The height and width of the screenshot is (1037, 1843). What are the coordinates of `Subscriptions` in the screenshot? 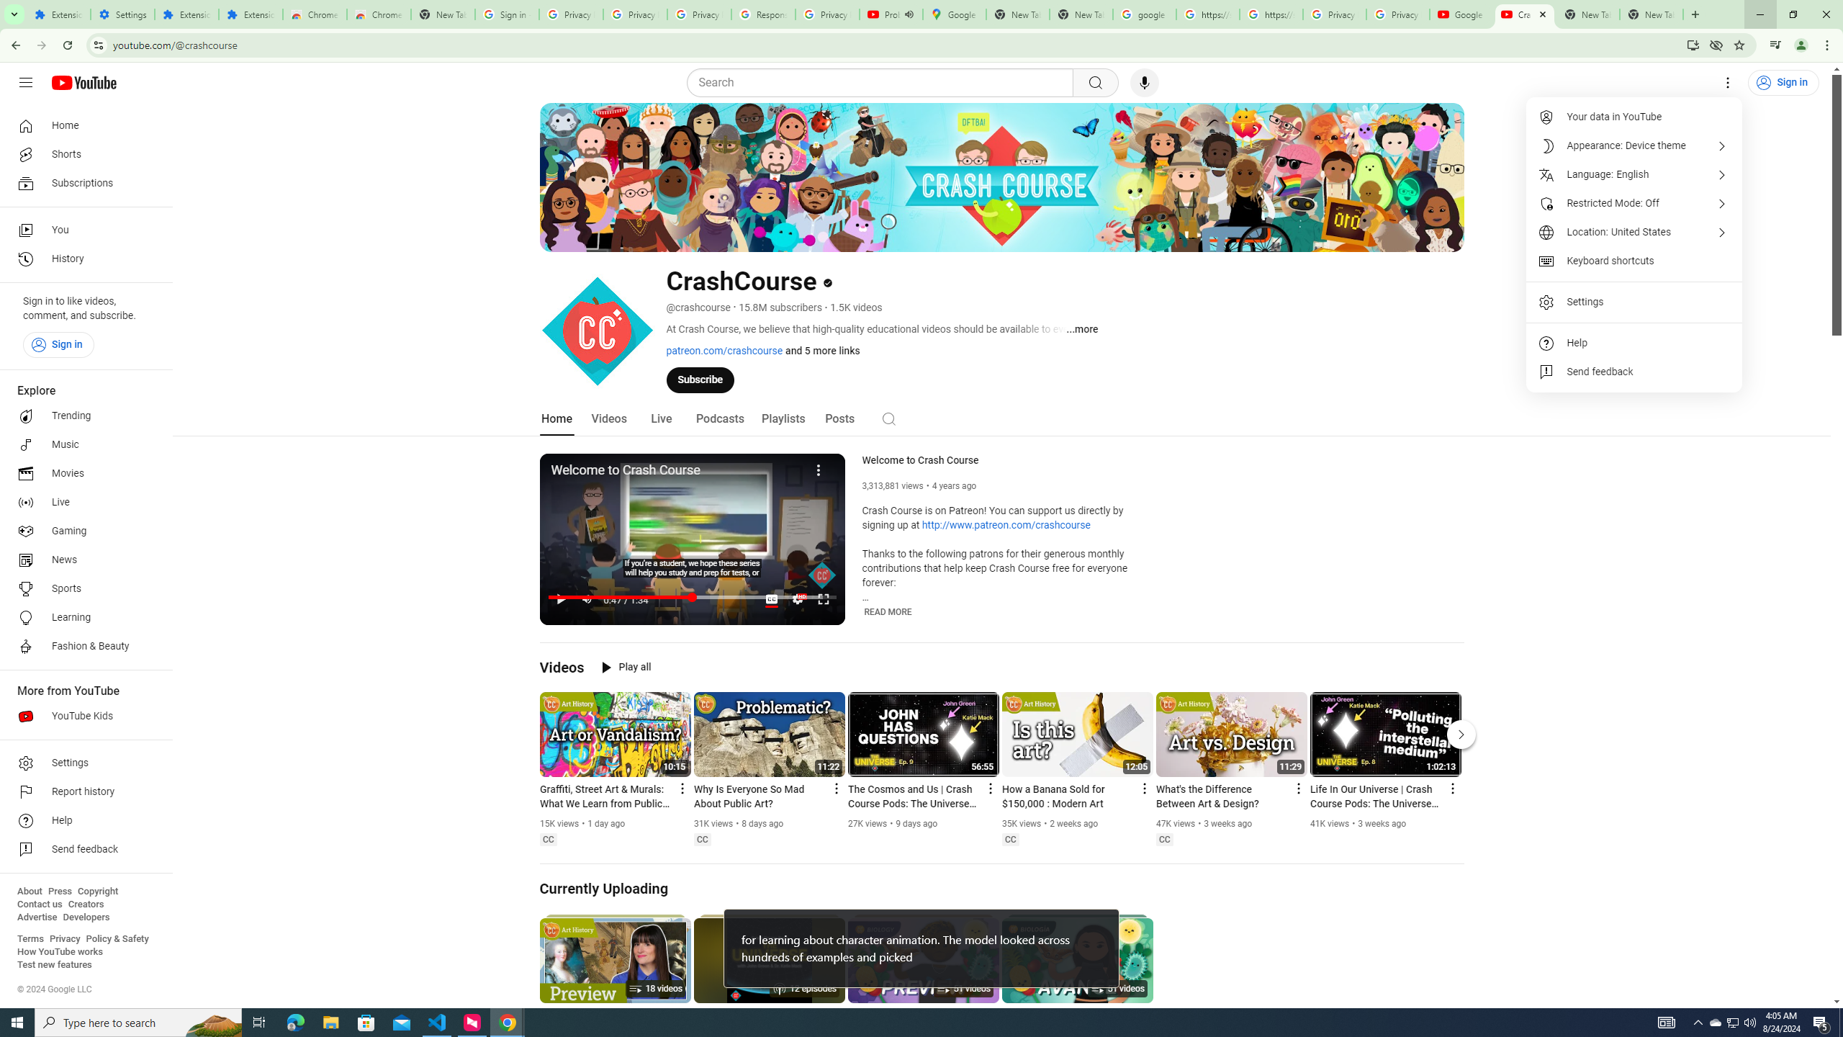 It's located at (82, 183).